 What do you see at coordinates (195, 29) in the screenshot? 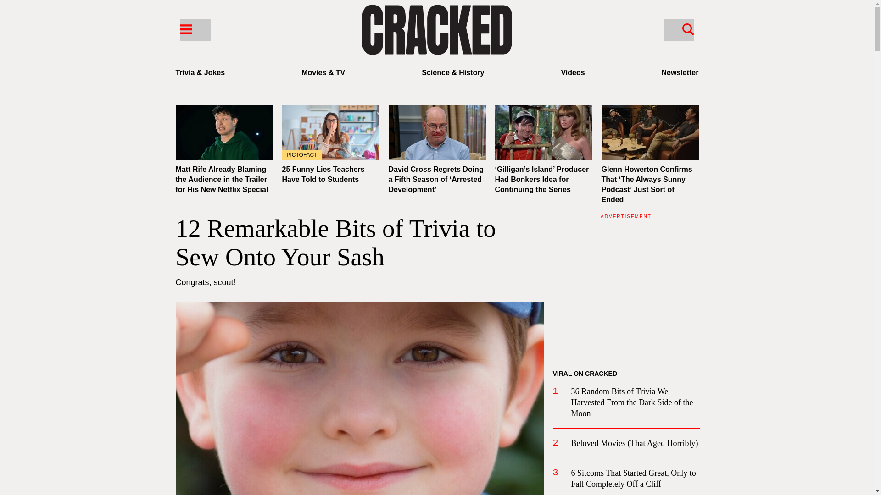
I see `Menu` at bounding box center [195, 29].